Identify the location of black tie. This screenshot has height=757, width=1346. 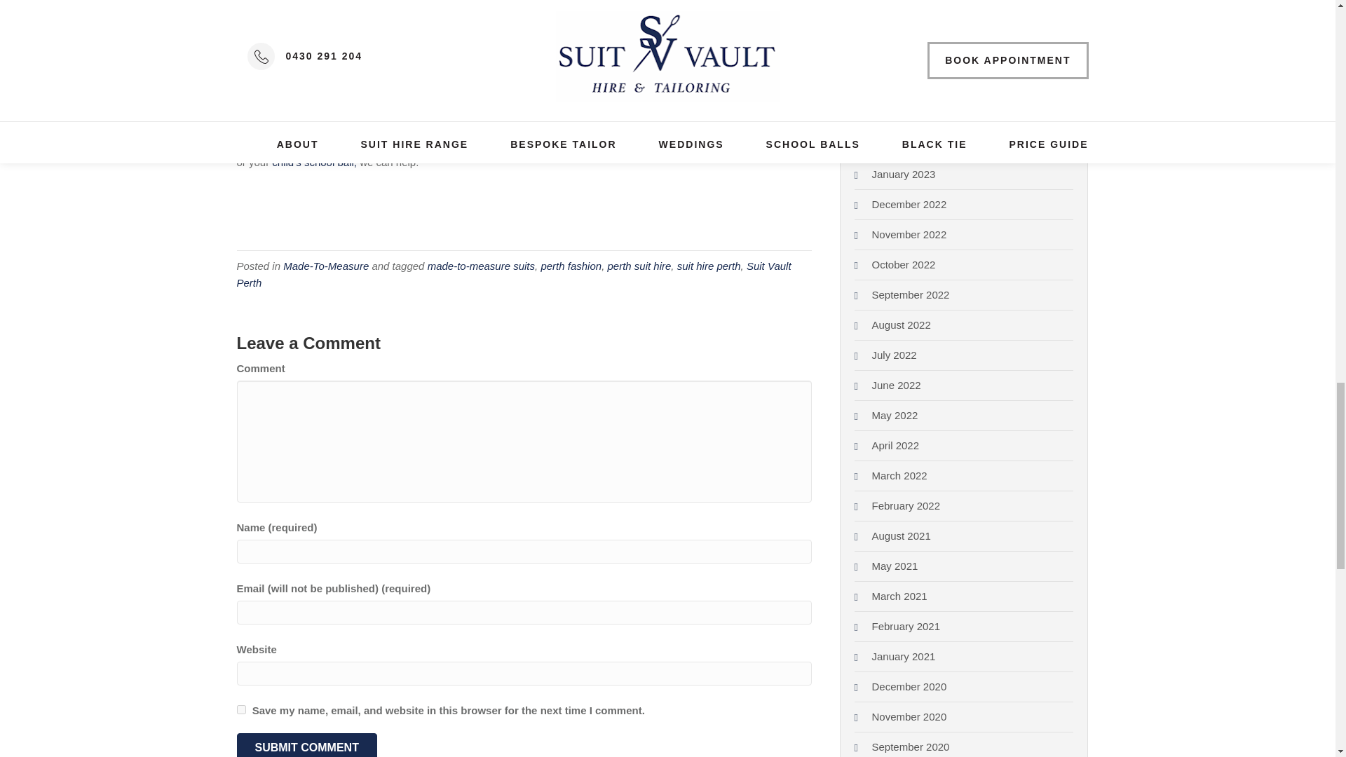
(759, 145).